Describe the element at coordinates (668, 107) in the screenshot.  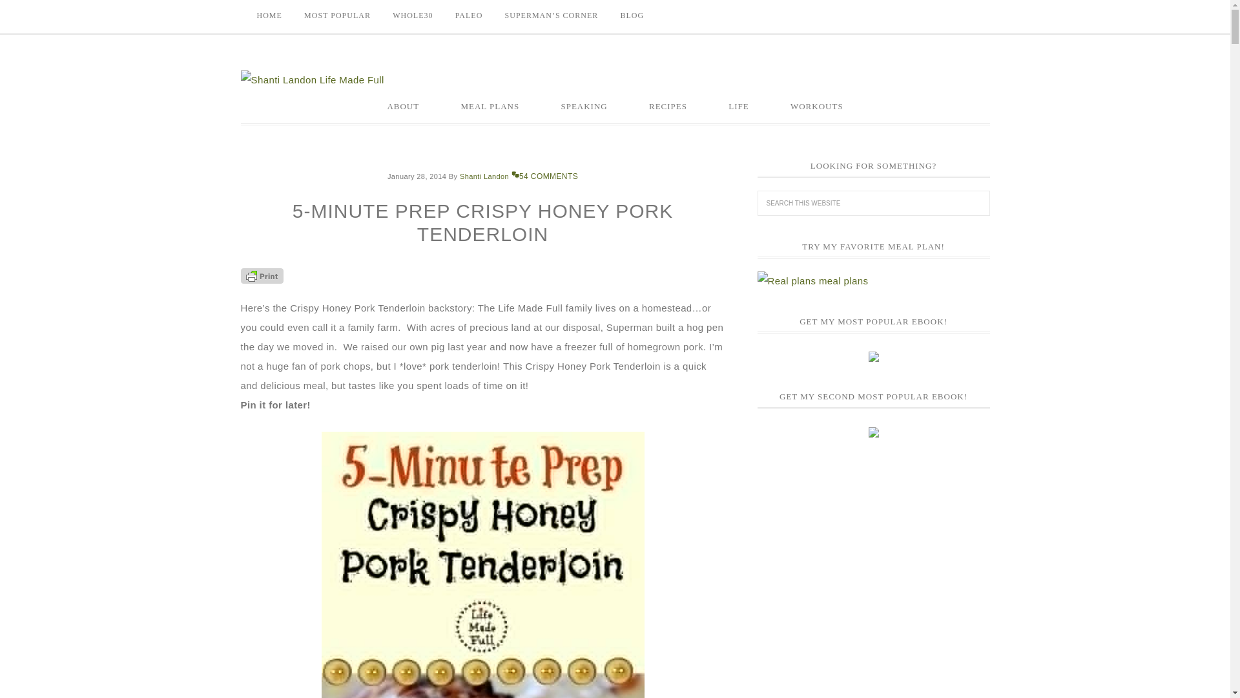
I see `RECIPES` at that location.